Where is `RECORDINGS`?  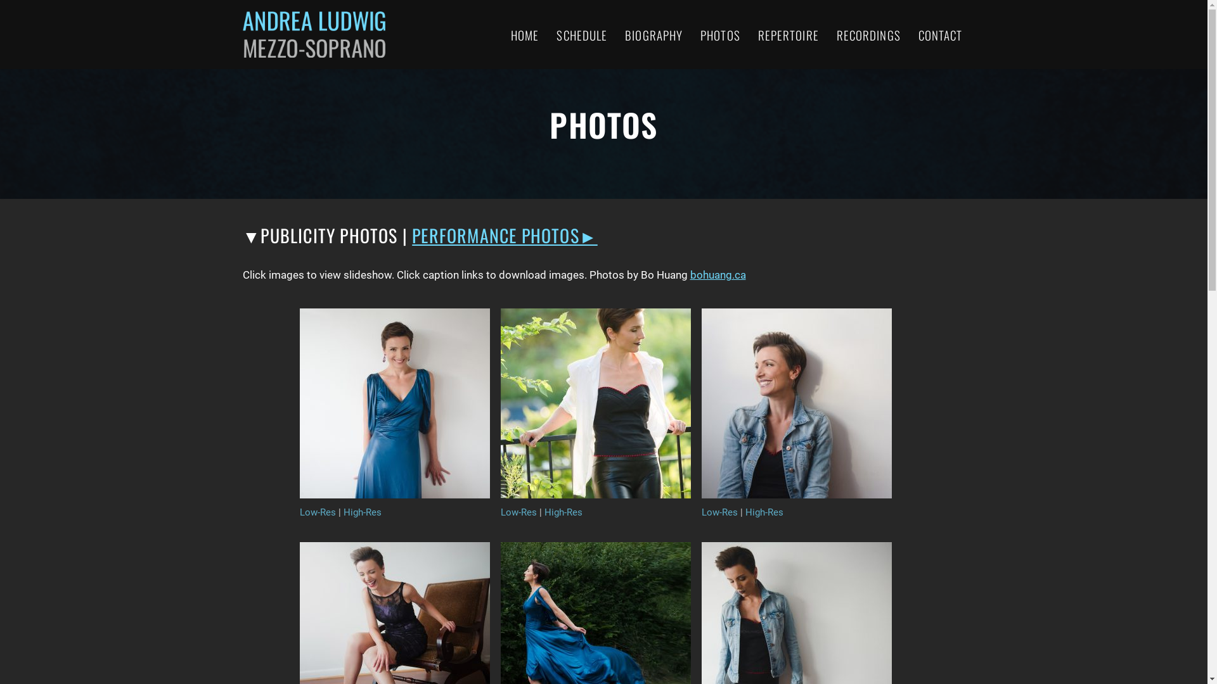
RECORDINGS is located at coordinates (868, 34).